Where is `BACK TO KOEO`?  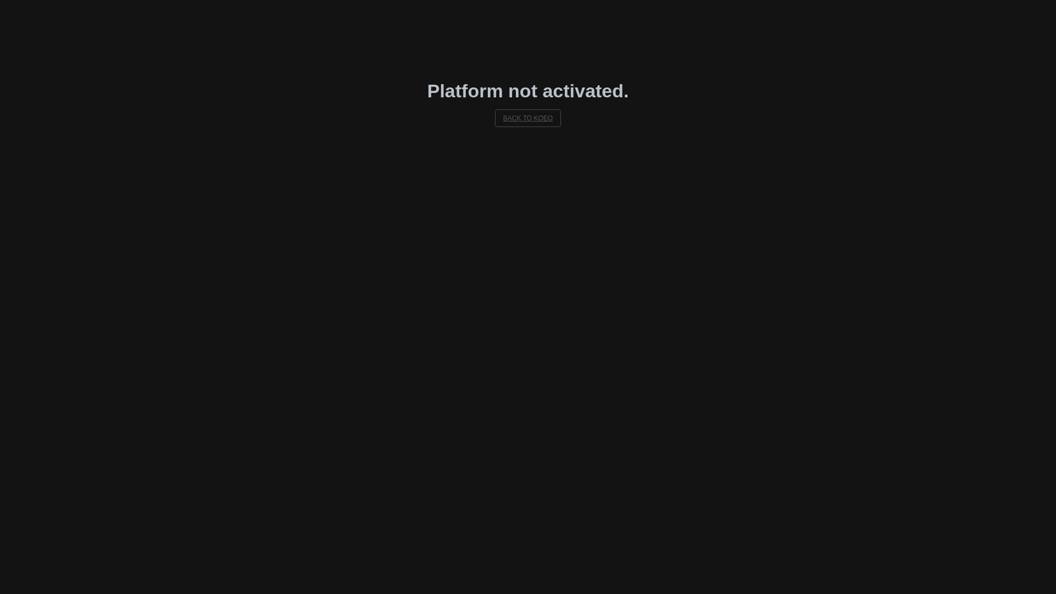
BACK TO KOEO is located at coordinates (528, 118).